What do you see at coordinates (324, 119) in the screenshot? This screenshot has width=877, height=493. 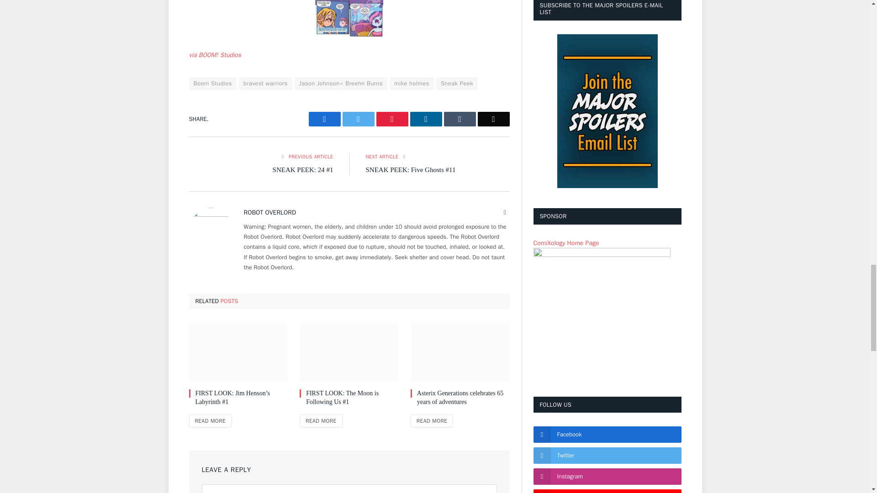 I see `Share on Facebook` at bounding box center [324, 119].